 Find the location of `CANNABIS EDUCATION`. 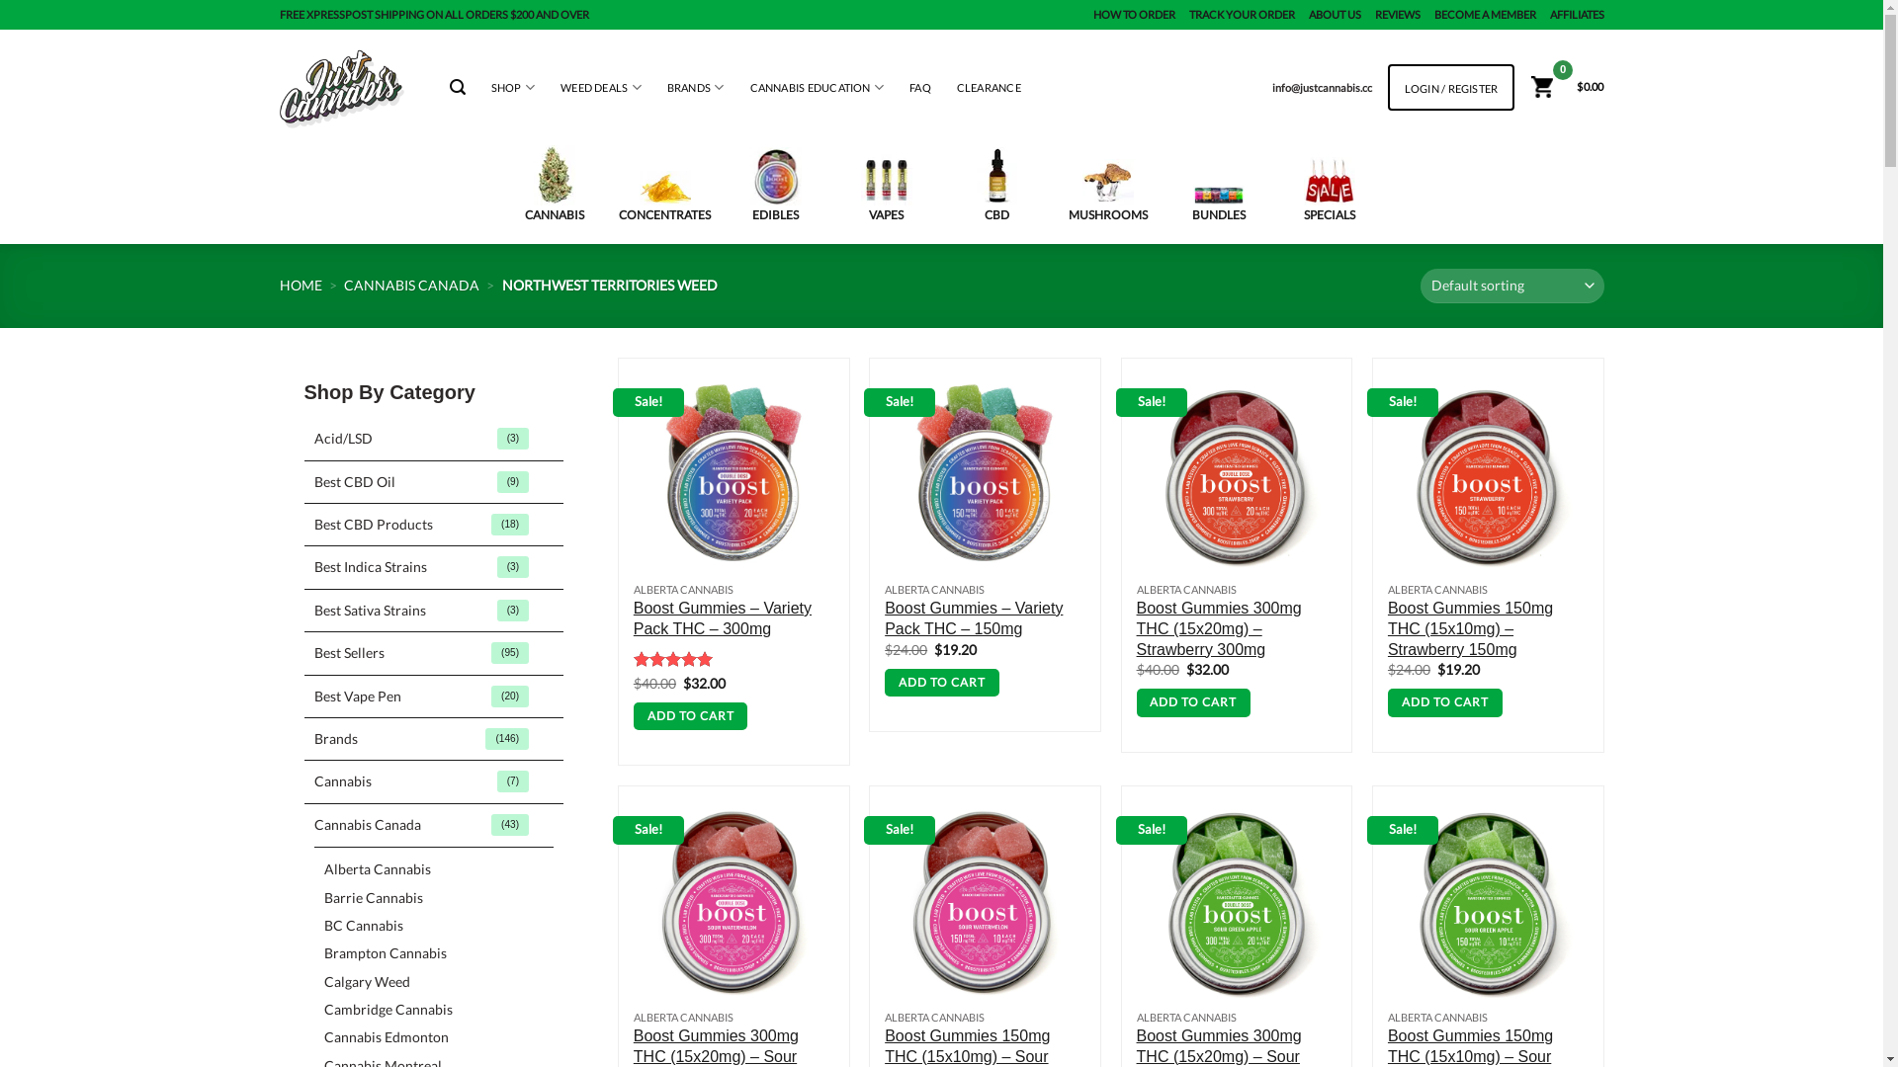

CANNABIS EDUCATION is located at coordinates (818, 87).